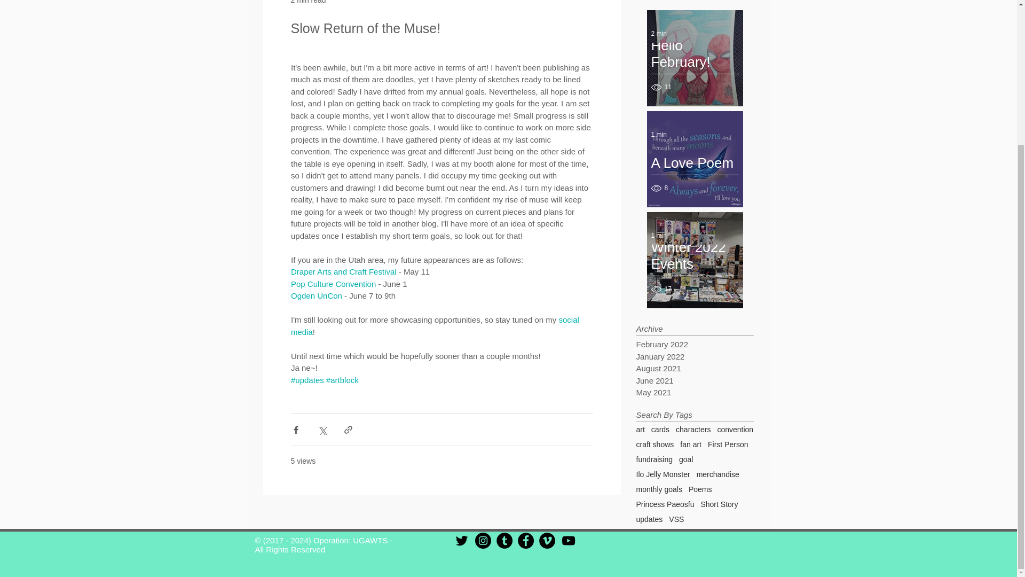  Describe the element at coordinates (656, 445) in the screenshot. I see `craft shows` at that location.